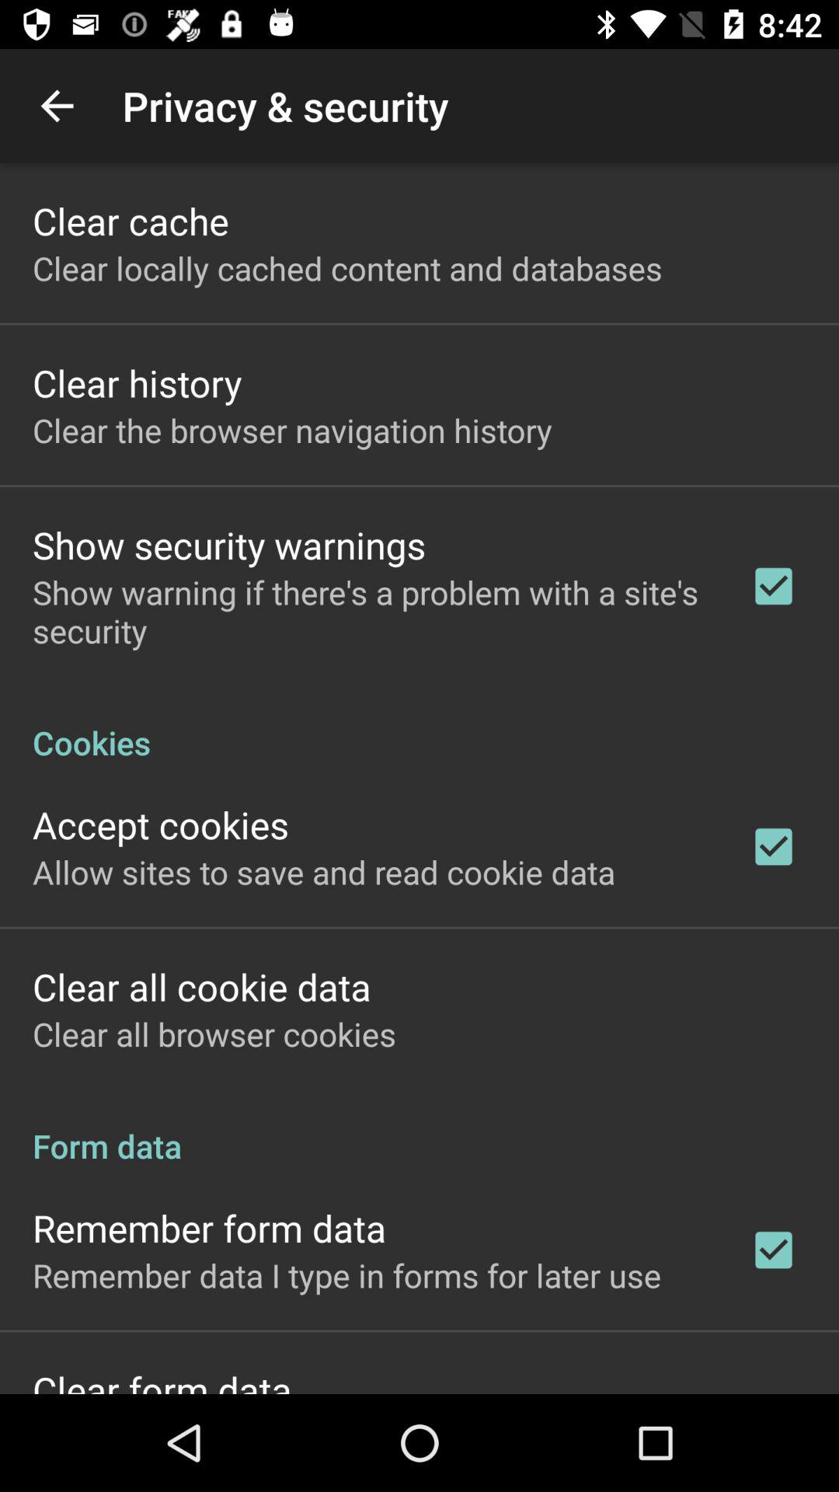 This screenshot has width=839, height=1492. What do you see at coordinates (57, 106) in the screenshot?
I see `press the icon next to privacy & security icon` at bounding box center [57, 106].